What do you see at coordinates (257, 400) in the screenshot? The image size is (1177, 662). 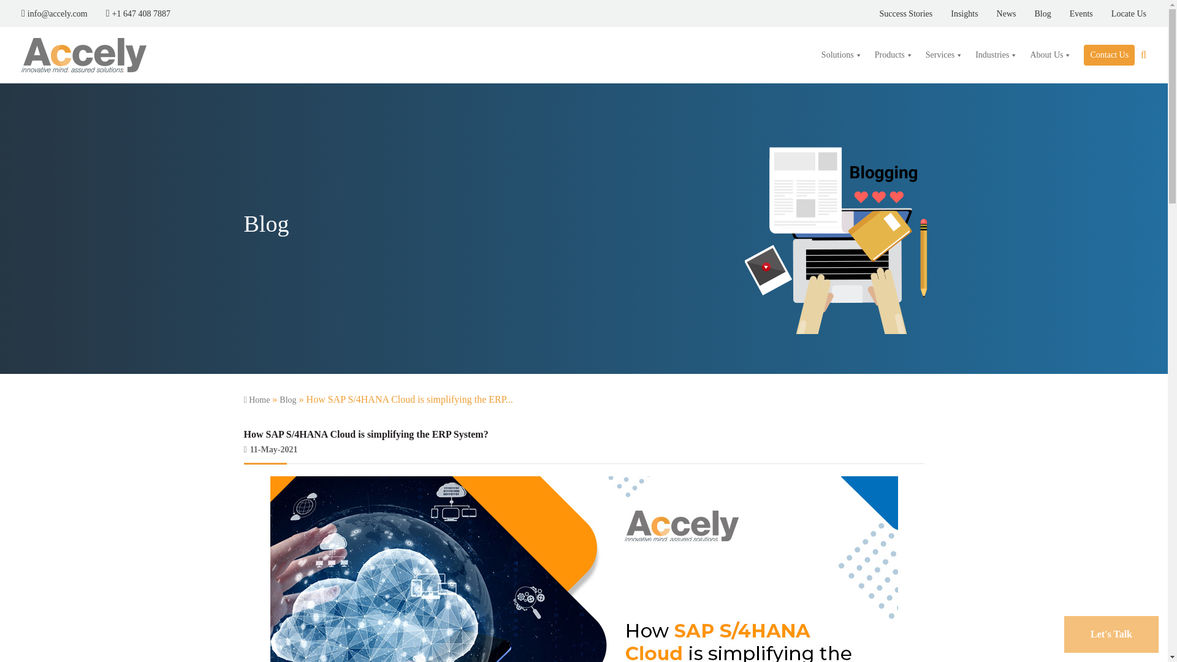 I see `Home` at bounding box center [257, 400].